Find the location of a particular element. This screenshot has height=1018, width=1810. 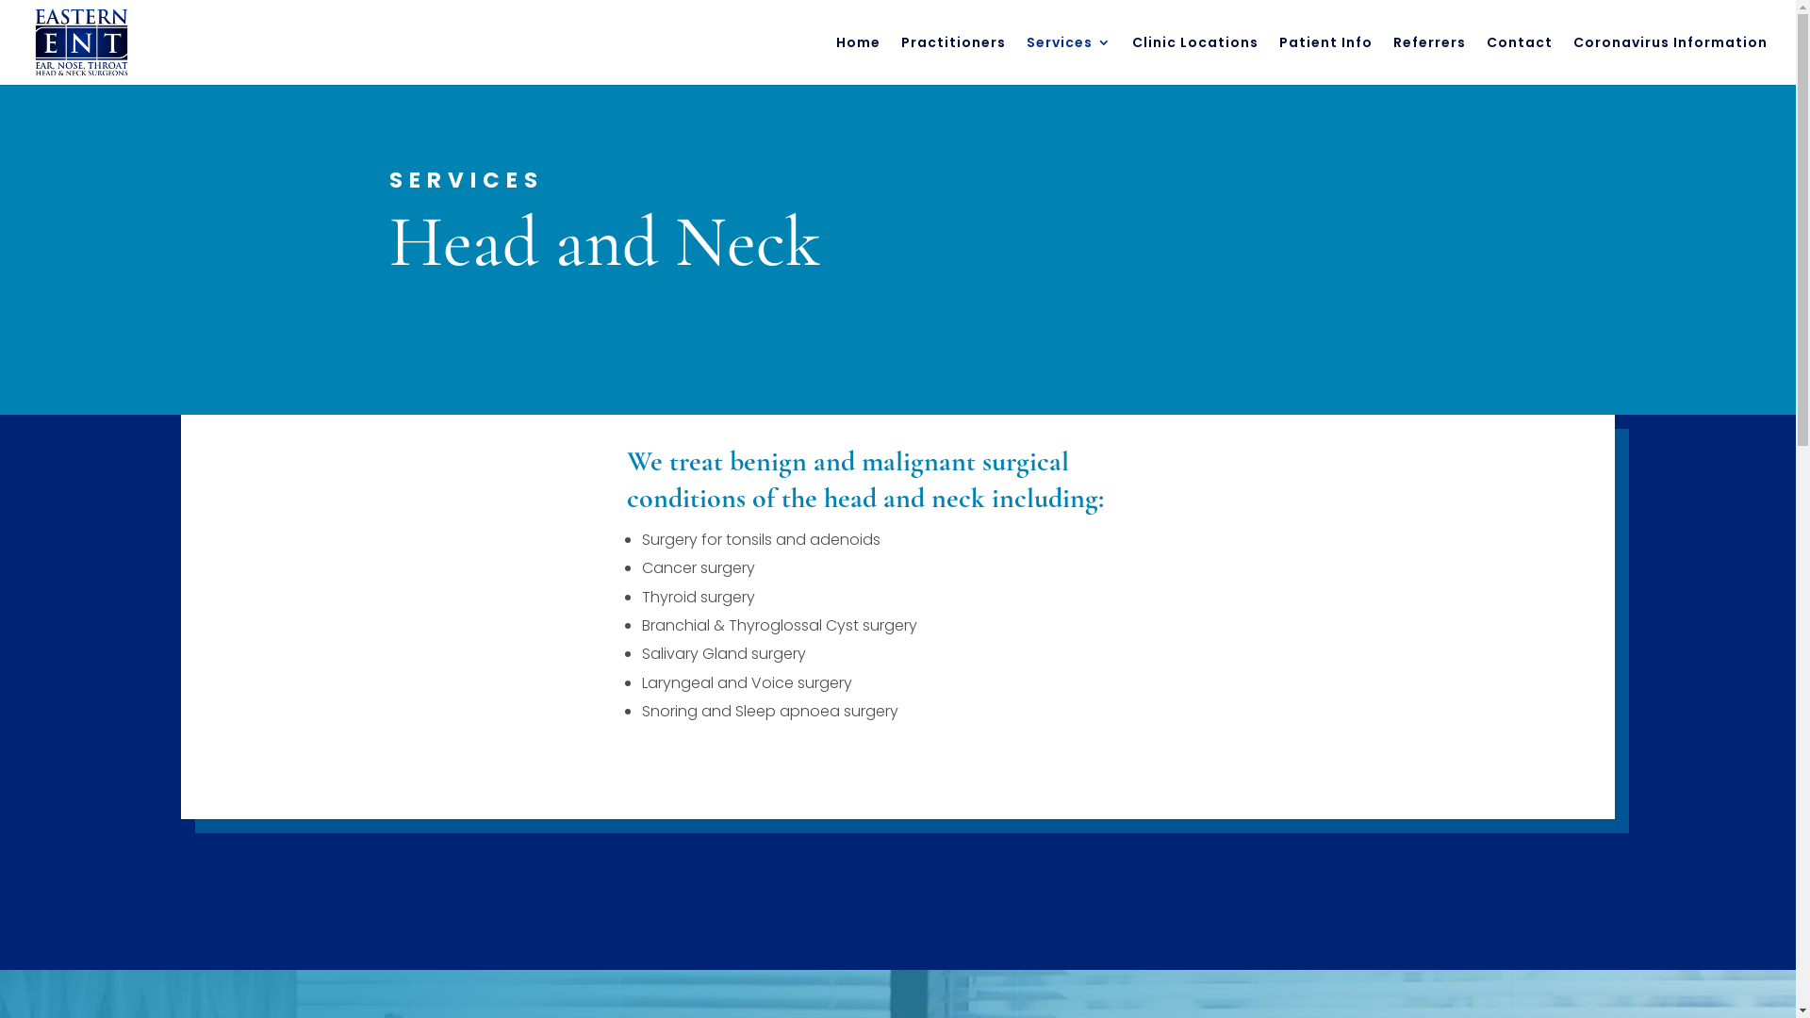

Referrers is located at coordinates (1429, 60).